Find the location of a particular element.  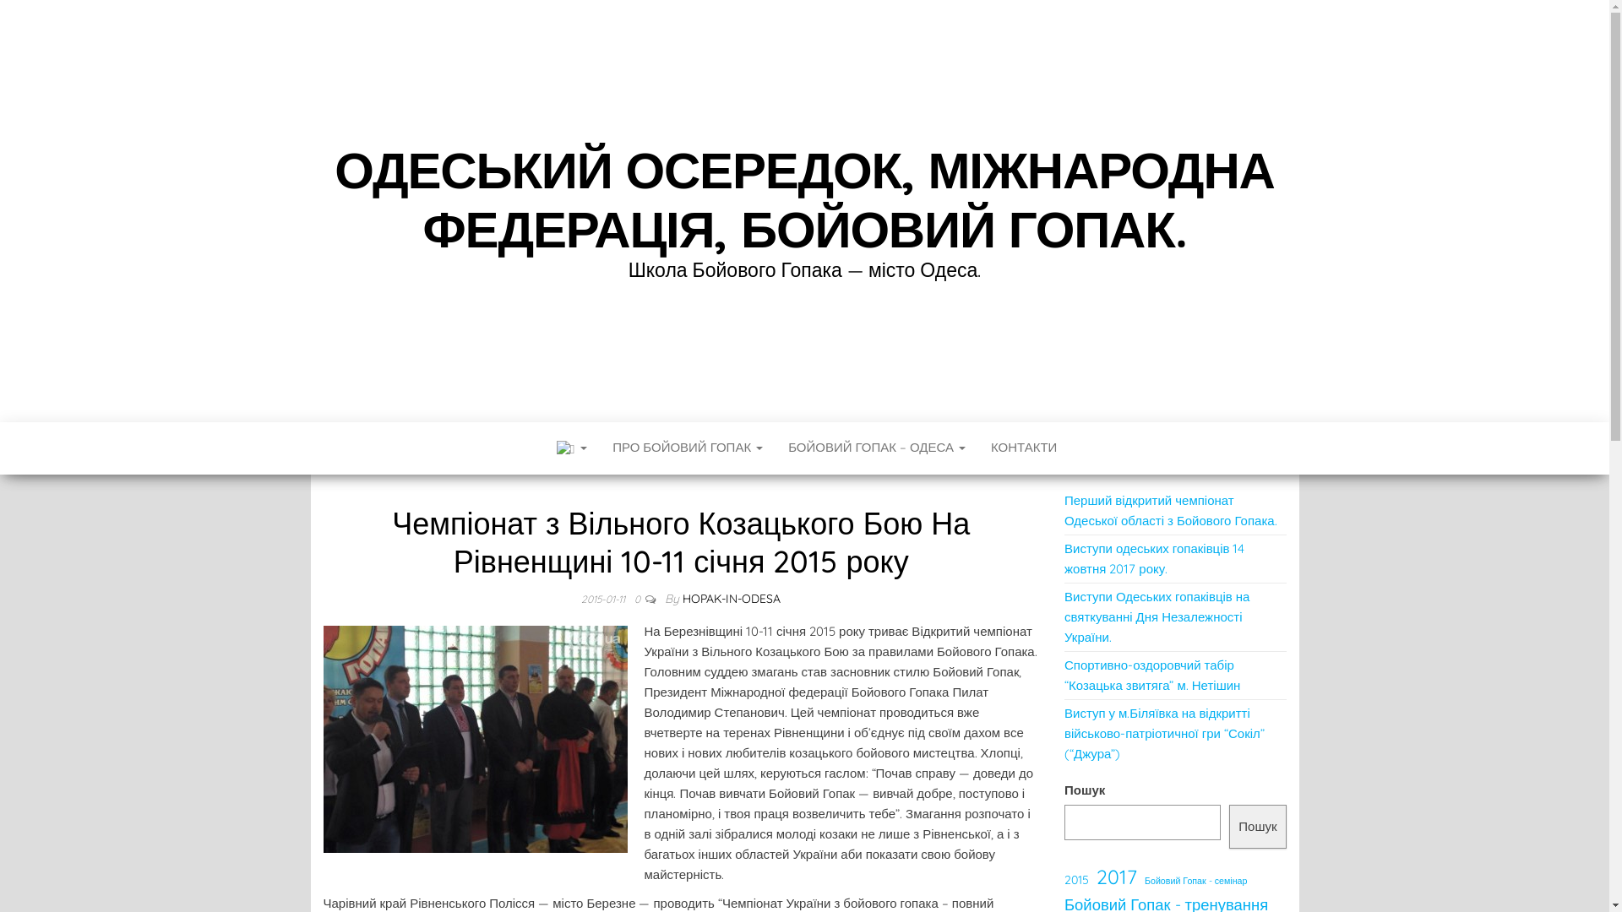

2015 is located at coordinates (1076, 880).